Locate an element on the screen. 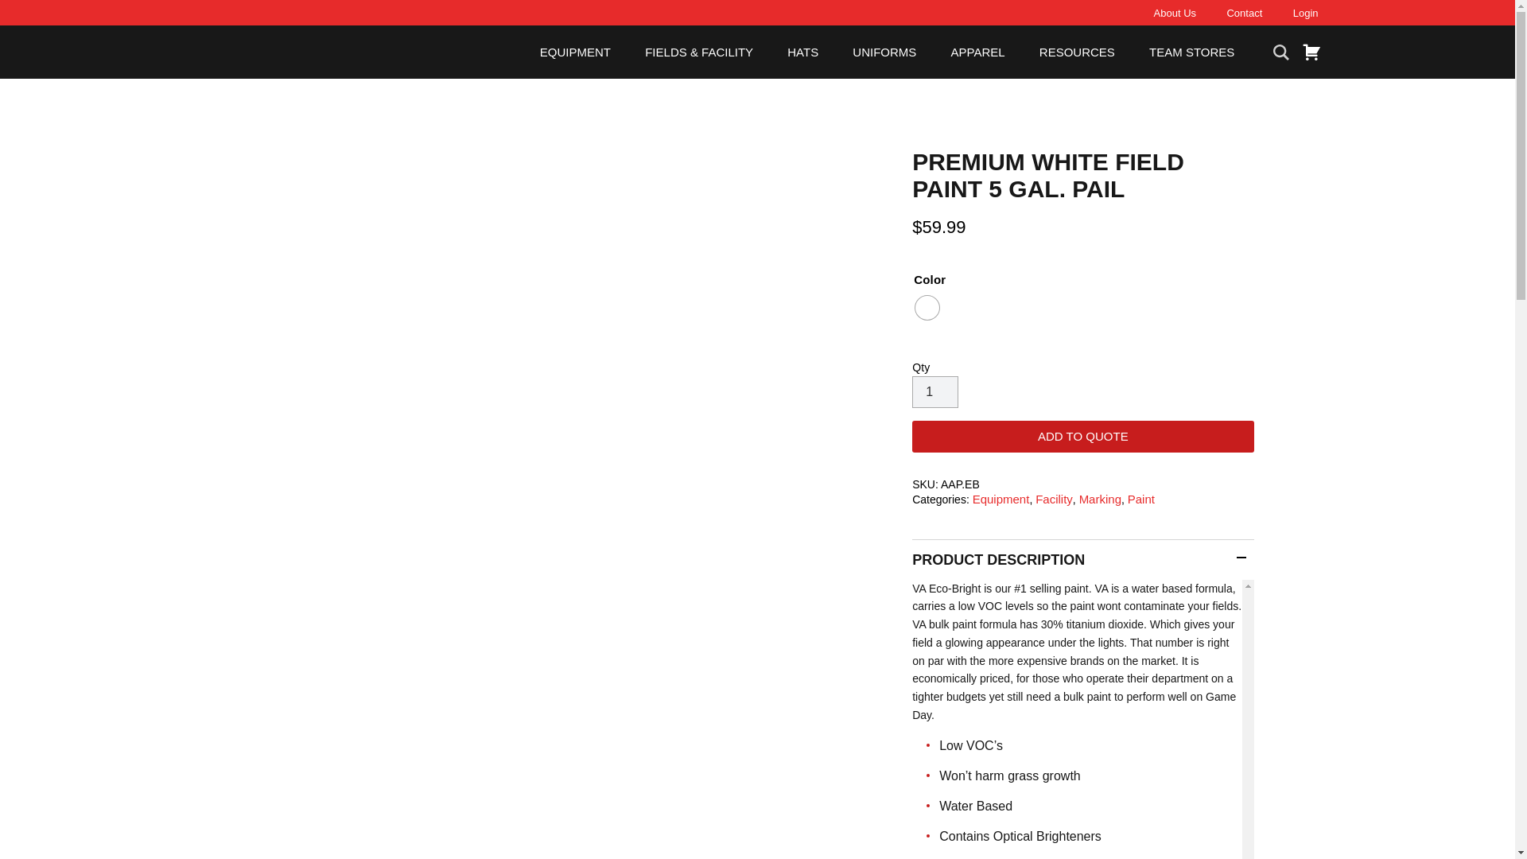 The image size is (1527, 859). 1 is located at coordinates (935, 392).